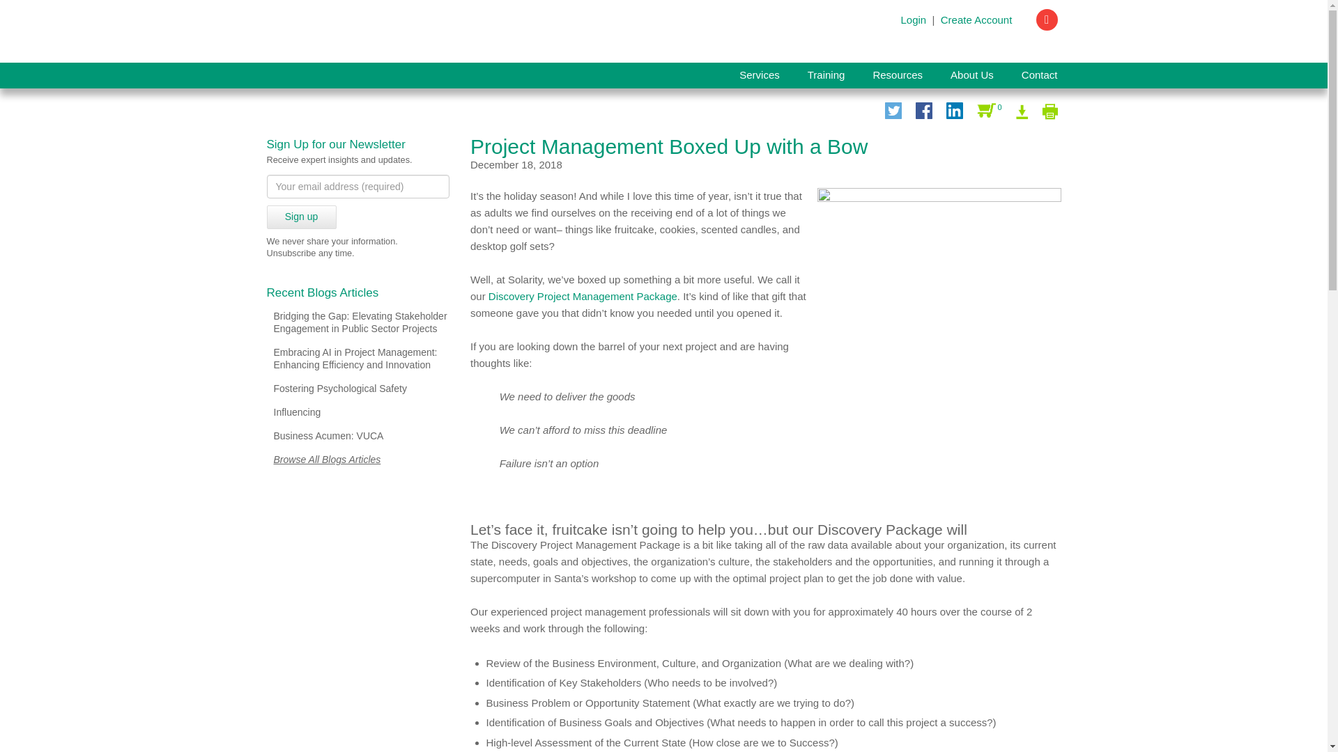  Describe the element at coordinates (360, 31) in the screenshot. I see `Solarity` at that location.